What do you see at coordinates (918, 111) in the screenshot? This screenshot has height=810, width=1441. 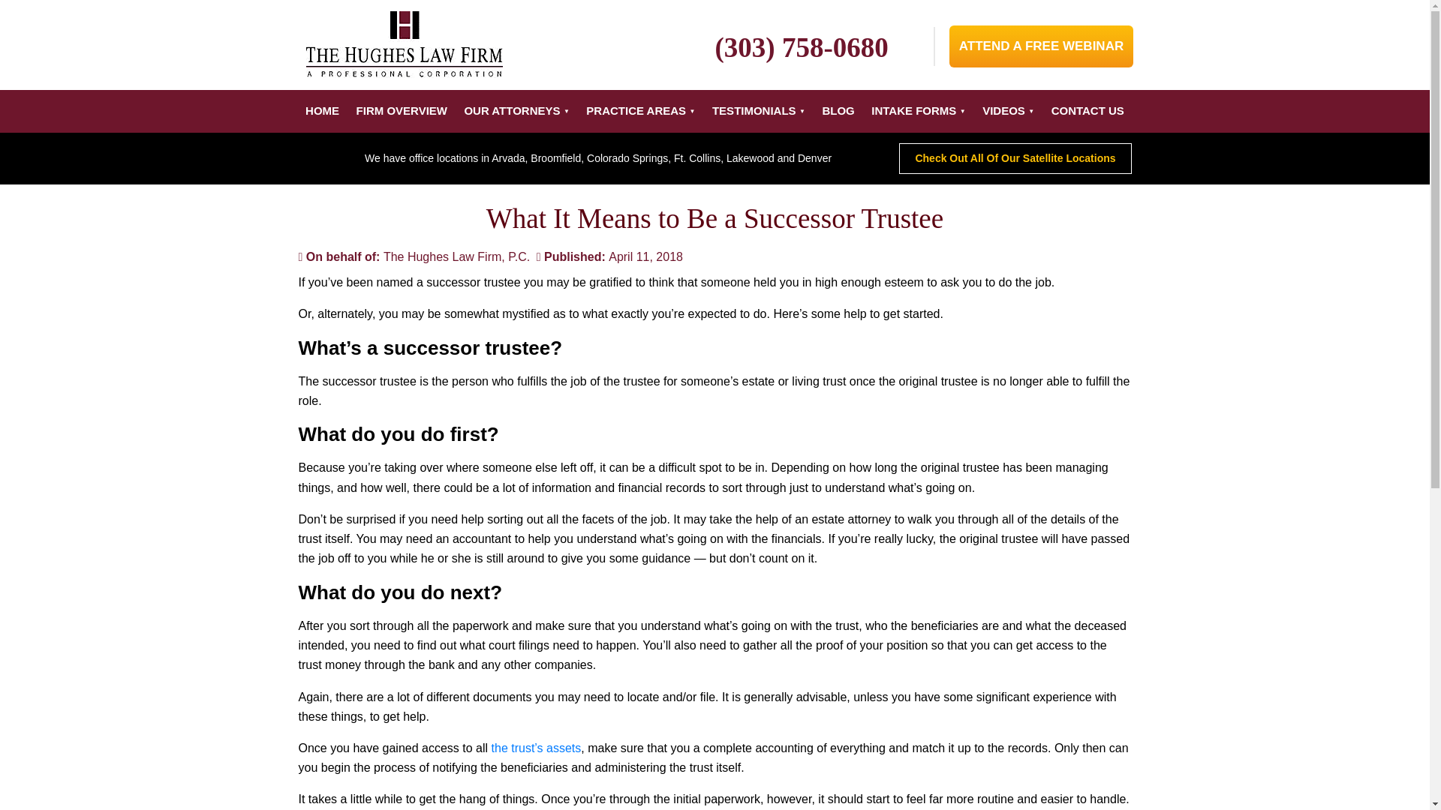 I see `INTAKE FORMS` at bounding box center [918, 111].